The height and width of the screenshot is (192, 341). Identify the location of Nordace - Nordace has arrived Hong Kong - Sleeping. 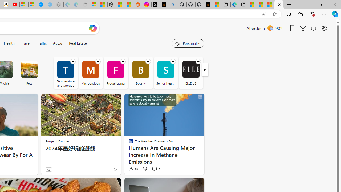
(59, 5).